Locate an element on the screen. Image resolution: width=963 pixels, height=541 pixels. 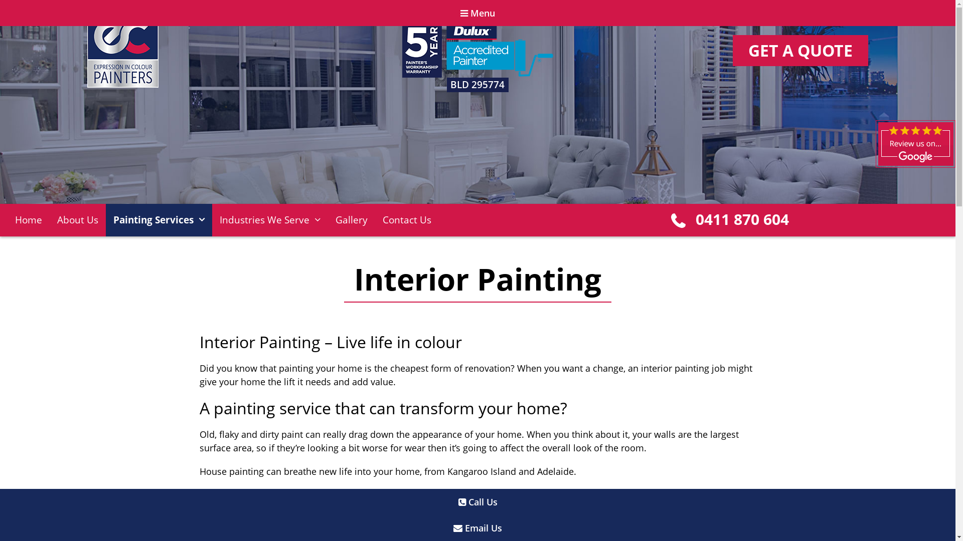
GET A QUOTE is located at coordinates (800, 51).